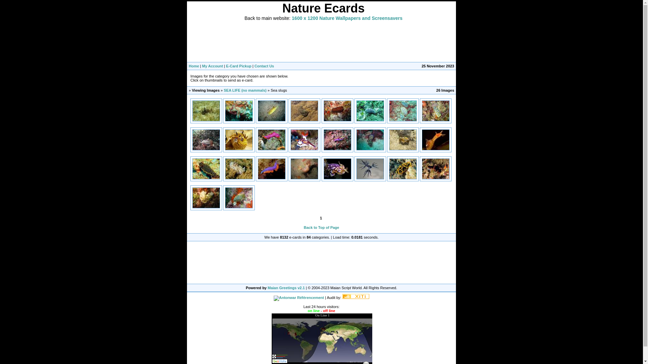 This screenshot has height=364, width=648. What do you see at coordinates (321, 227) in the screenshot?
I see `Back to Top of Page` at bounding box center [321, 227].